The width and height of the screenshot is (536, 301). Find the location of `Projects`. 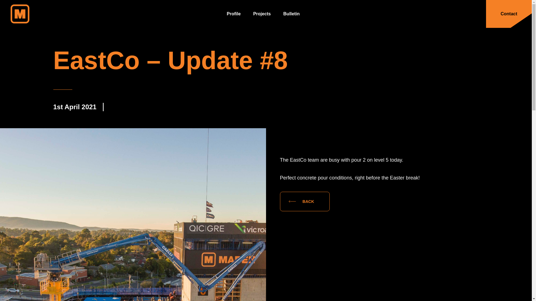

Projects is located at coordinates (262, 14).